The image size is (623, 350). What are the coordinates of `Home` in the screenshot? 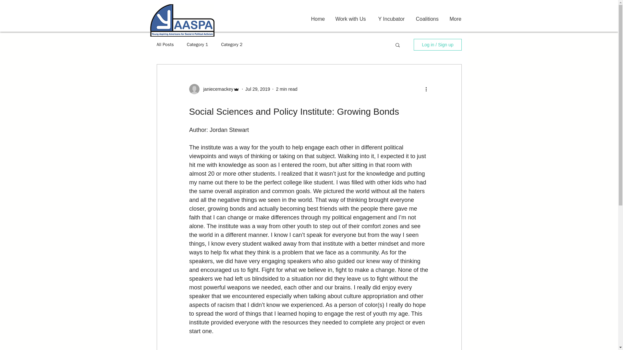 It's located at (319, 19).